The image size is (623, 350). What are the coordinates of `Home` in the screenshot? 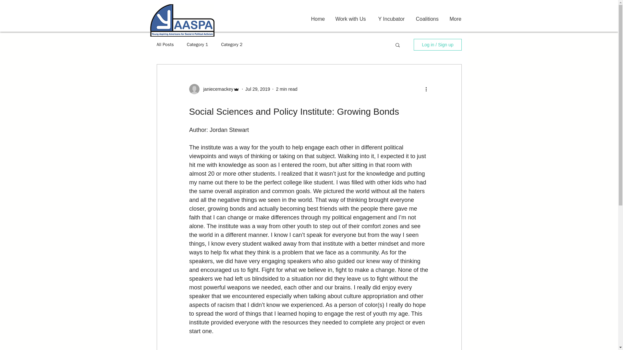 It's located at (319, 19).